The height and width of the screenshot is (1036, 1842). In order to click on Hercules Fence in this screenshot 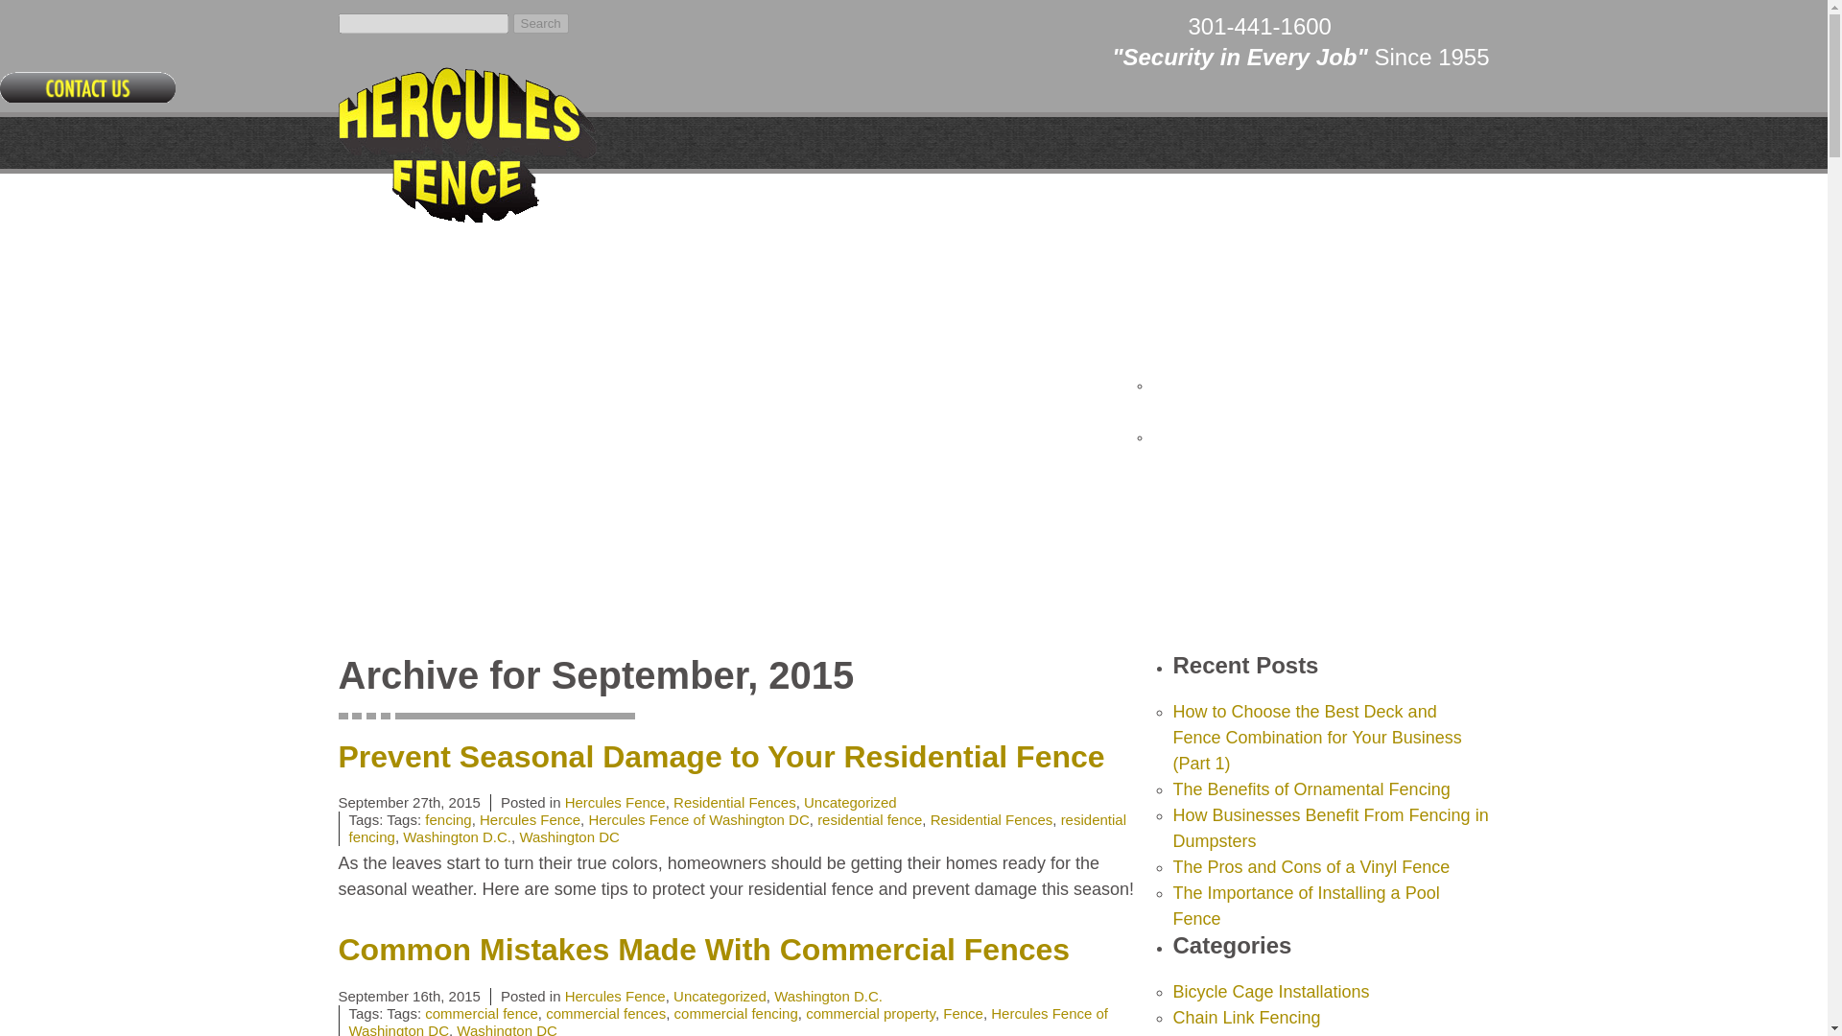, I will do `click(466, 148)`.